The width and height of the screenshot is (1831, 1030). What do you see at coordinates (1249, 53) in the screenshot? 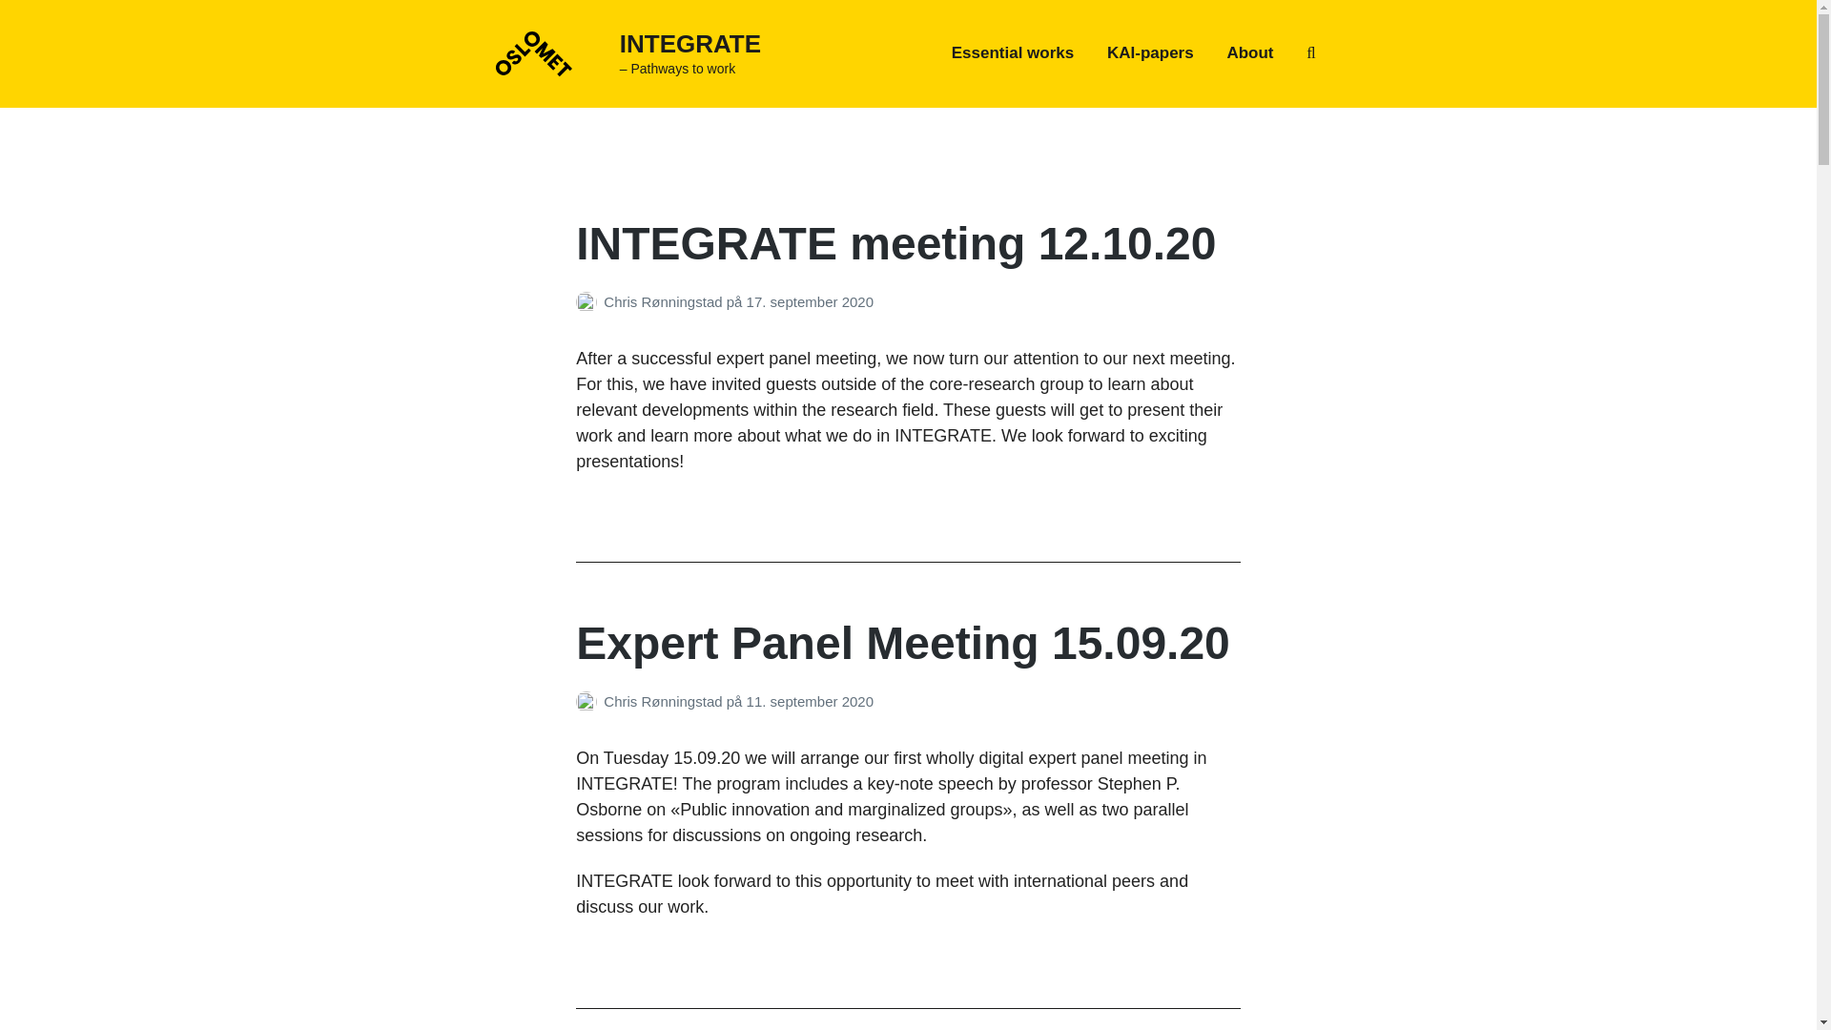
I see `About` at bounding box center [1249, 53].